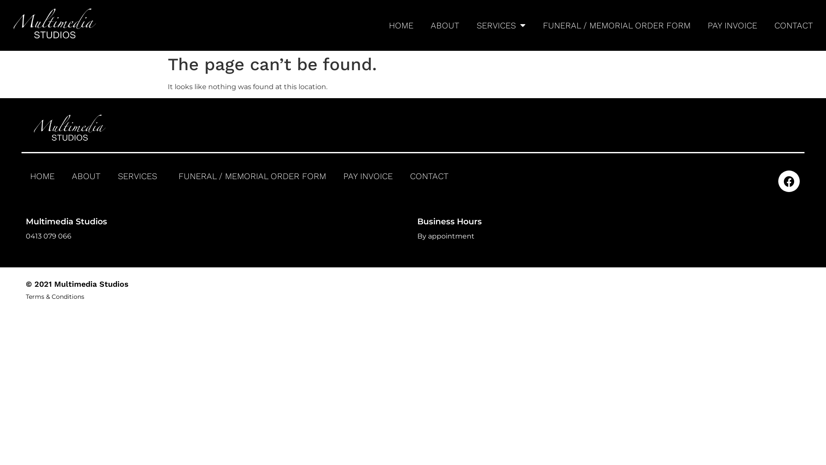 Image resolution: width=826 pixels, height=465 pixels. Describe the element at coordinates (501, 25) in the screenshot. I see `SERVICES` at that location.